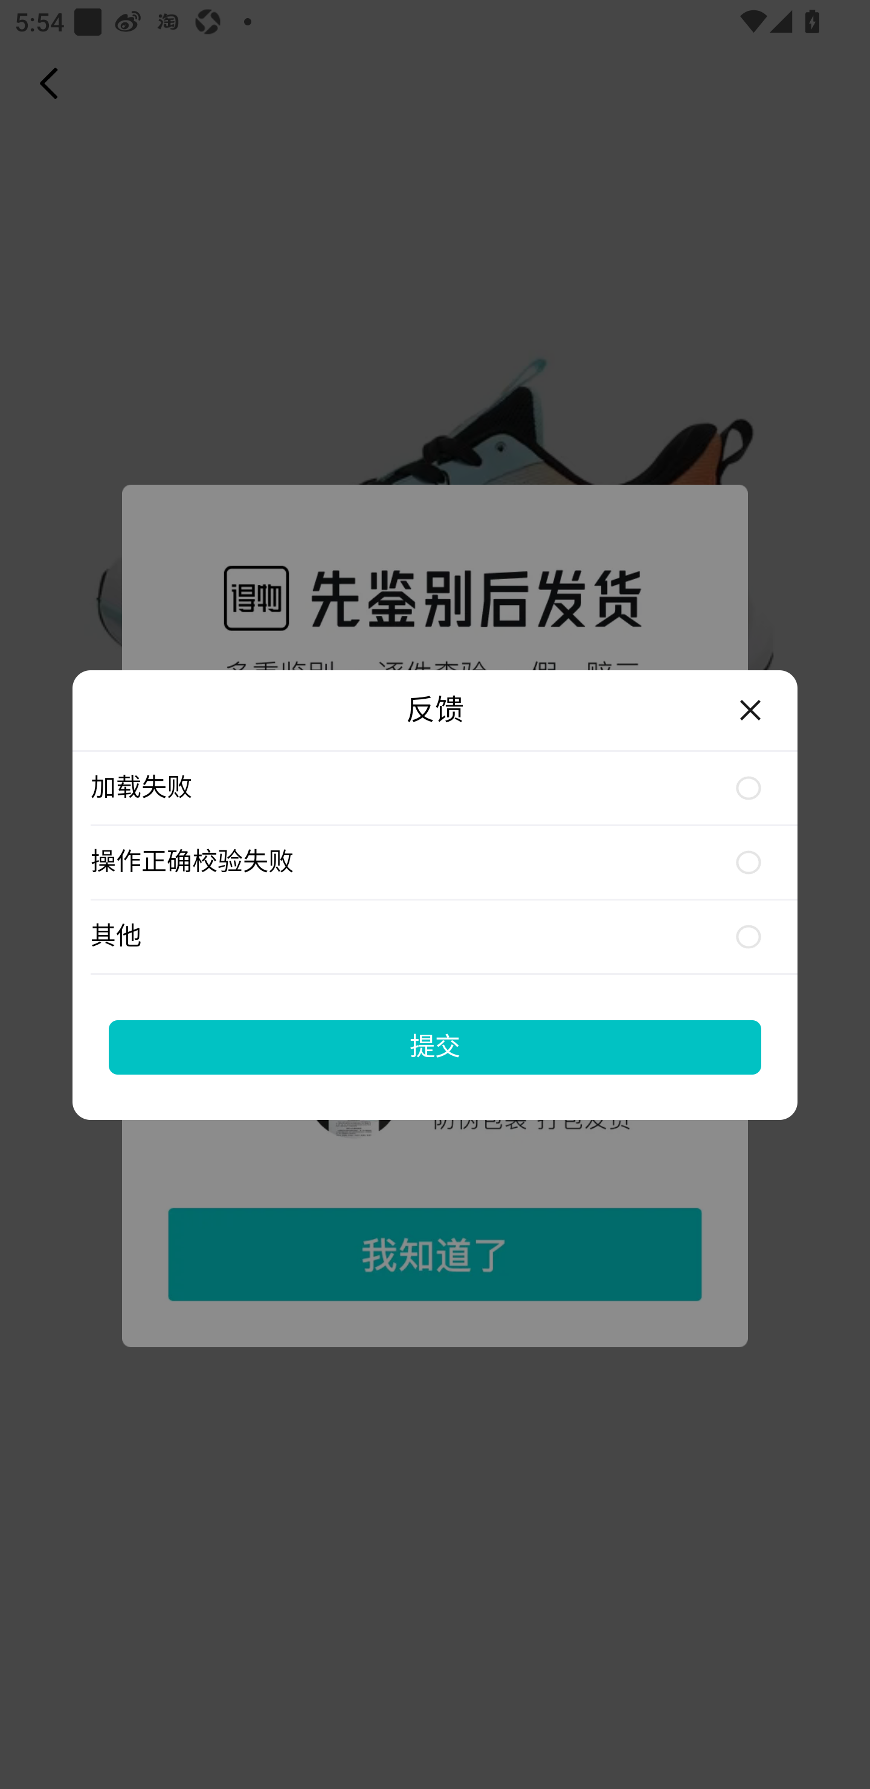 This screenshot has width=870, height=1789. What do you see at coordinates (435, 1047) in the screenshot?
I see `提交` at bounding box center [435, 1047].